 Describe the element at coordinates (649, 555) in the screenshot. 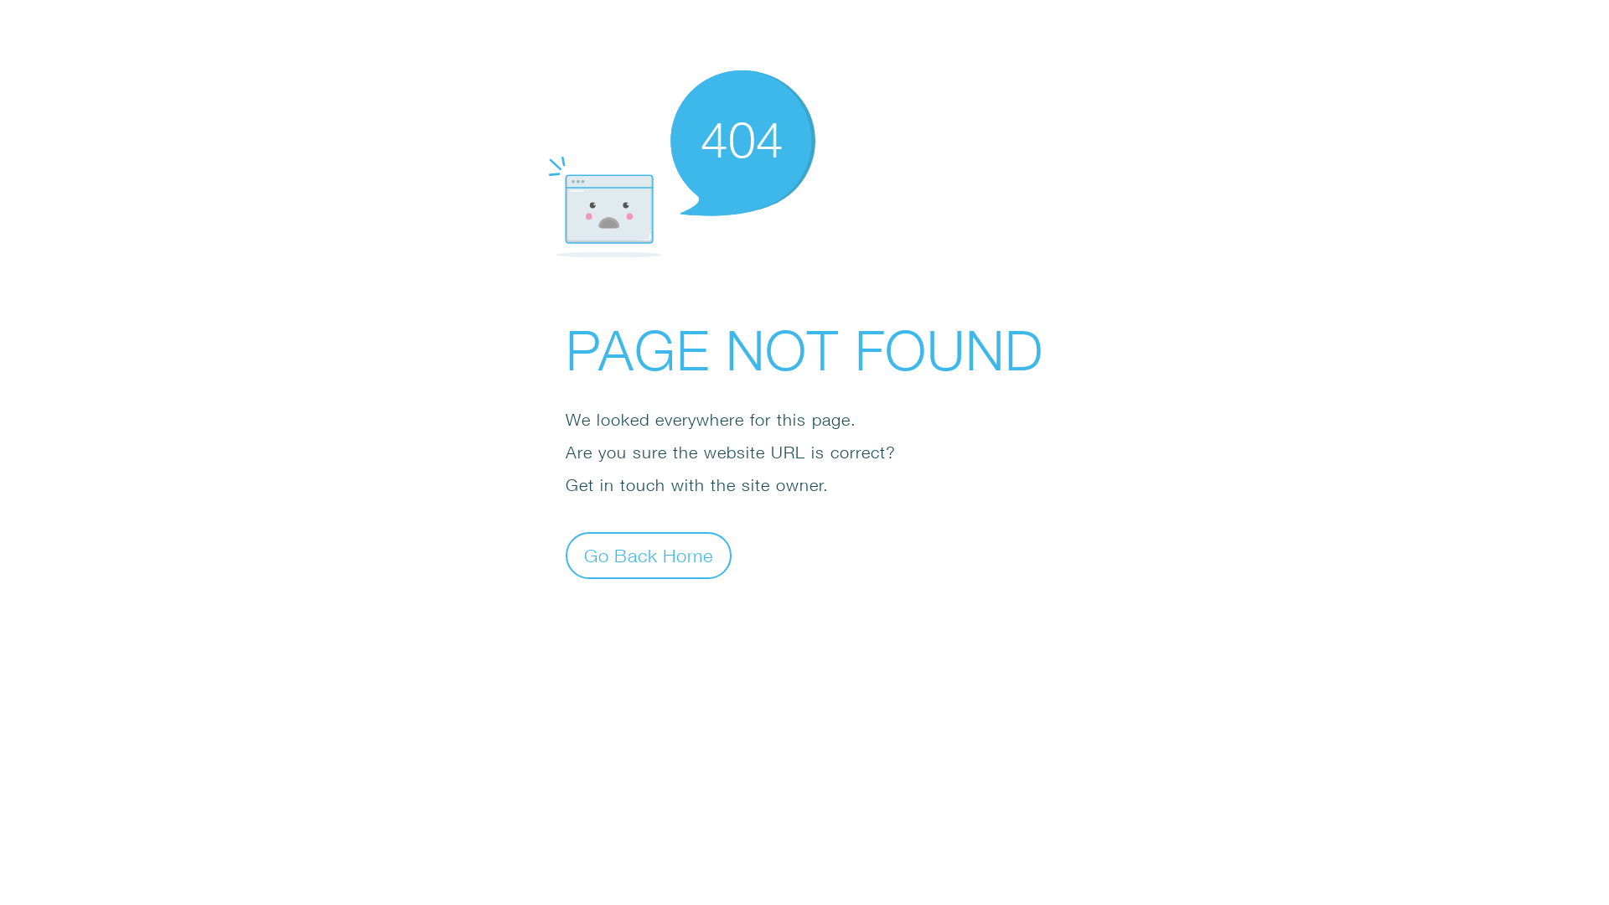

I see `Go Back Home` at that location.